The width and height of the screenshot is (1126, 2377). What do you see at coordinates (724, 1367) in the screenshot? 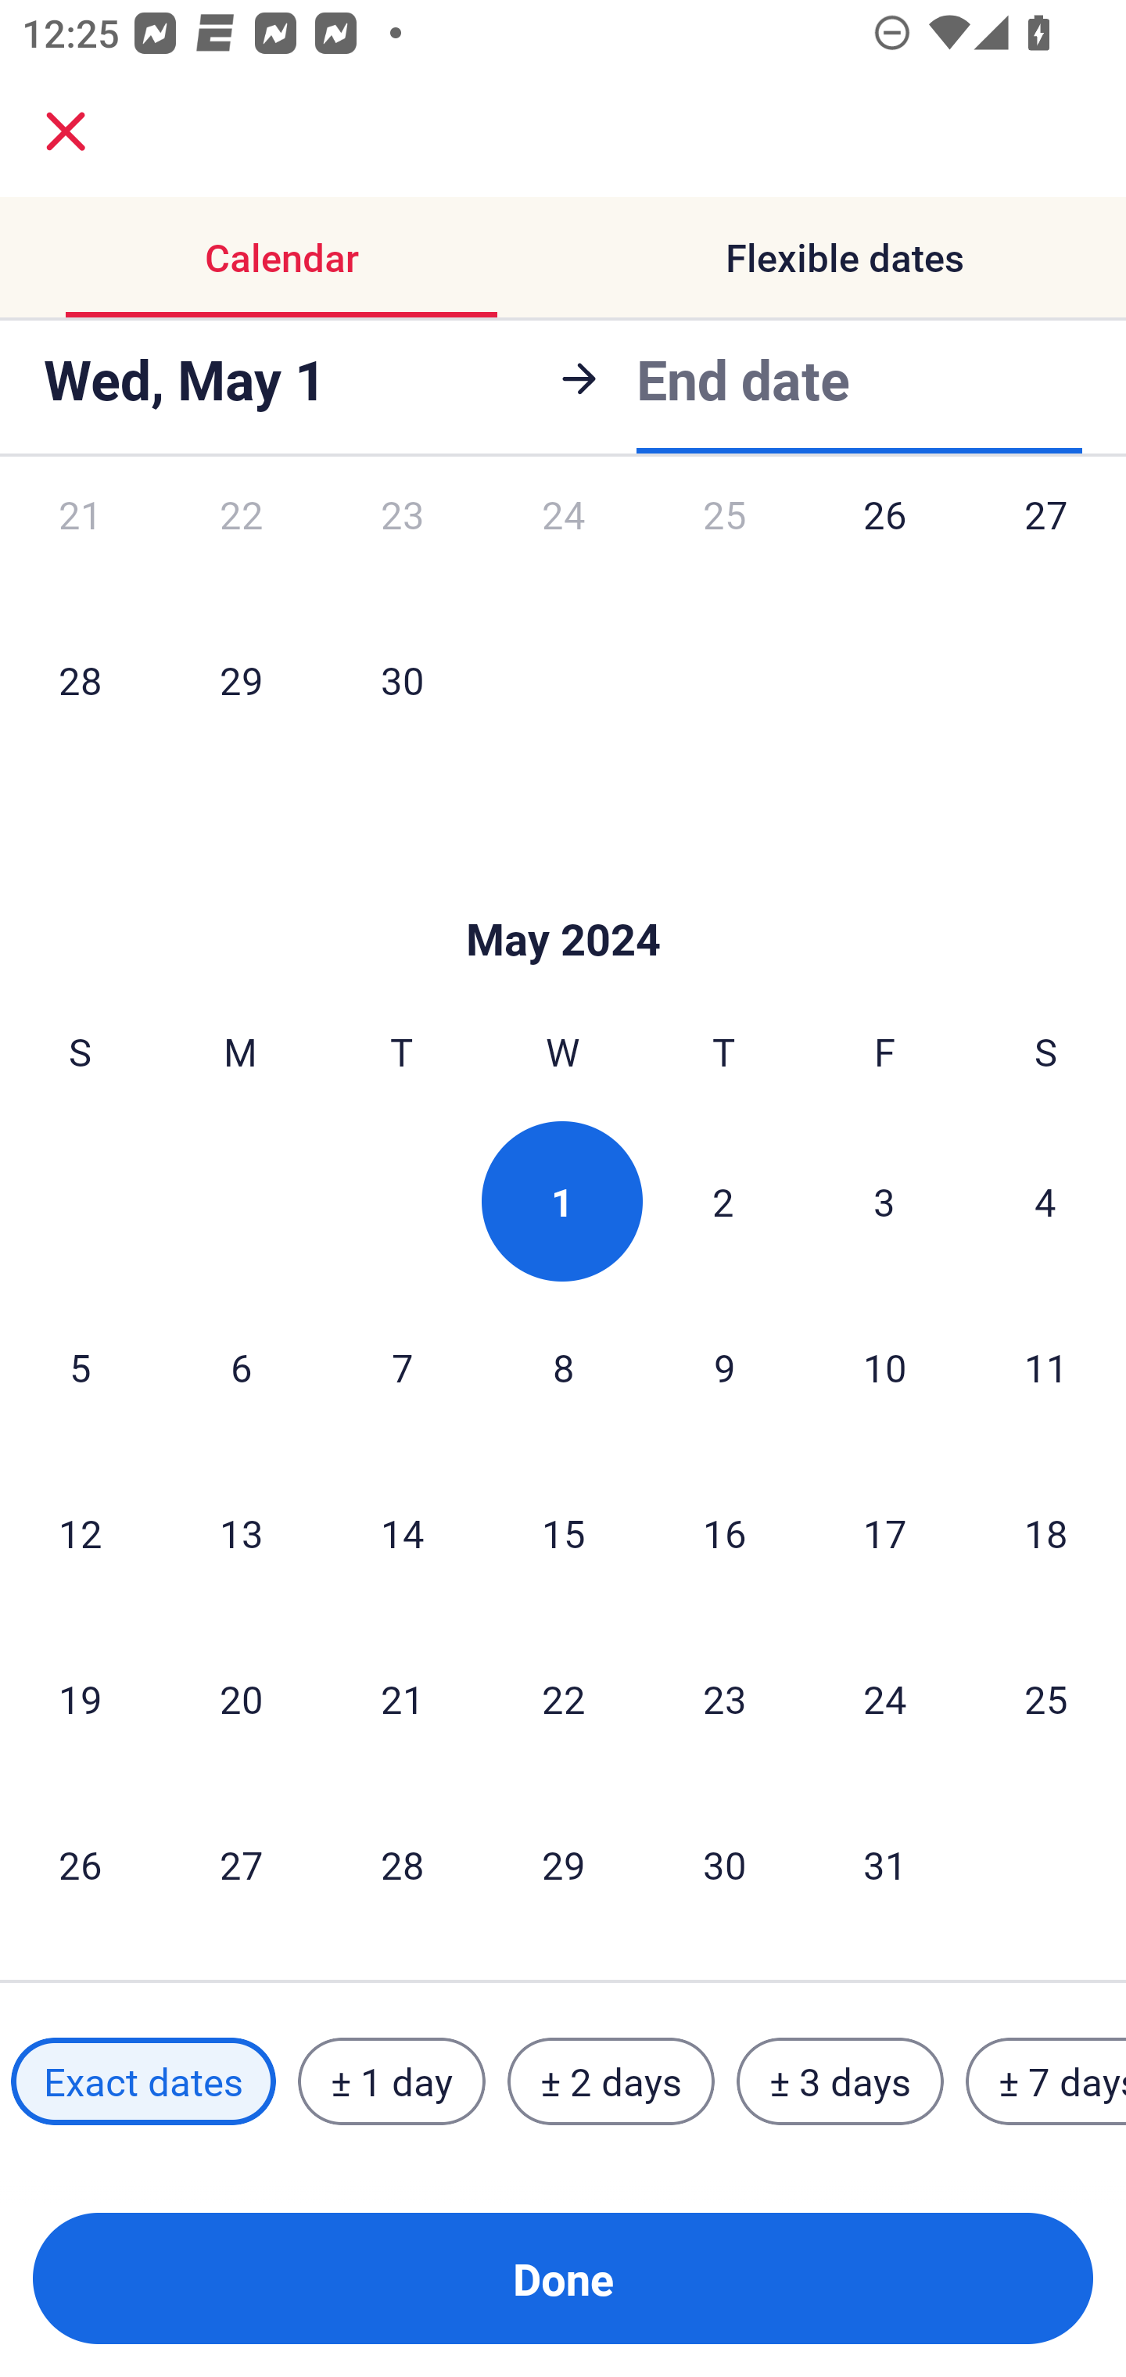
I see `9 Thursday, May 9, 2024` at bounding box center [724, 1367].